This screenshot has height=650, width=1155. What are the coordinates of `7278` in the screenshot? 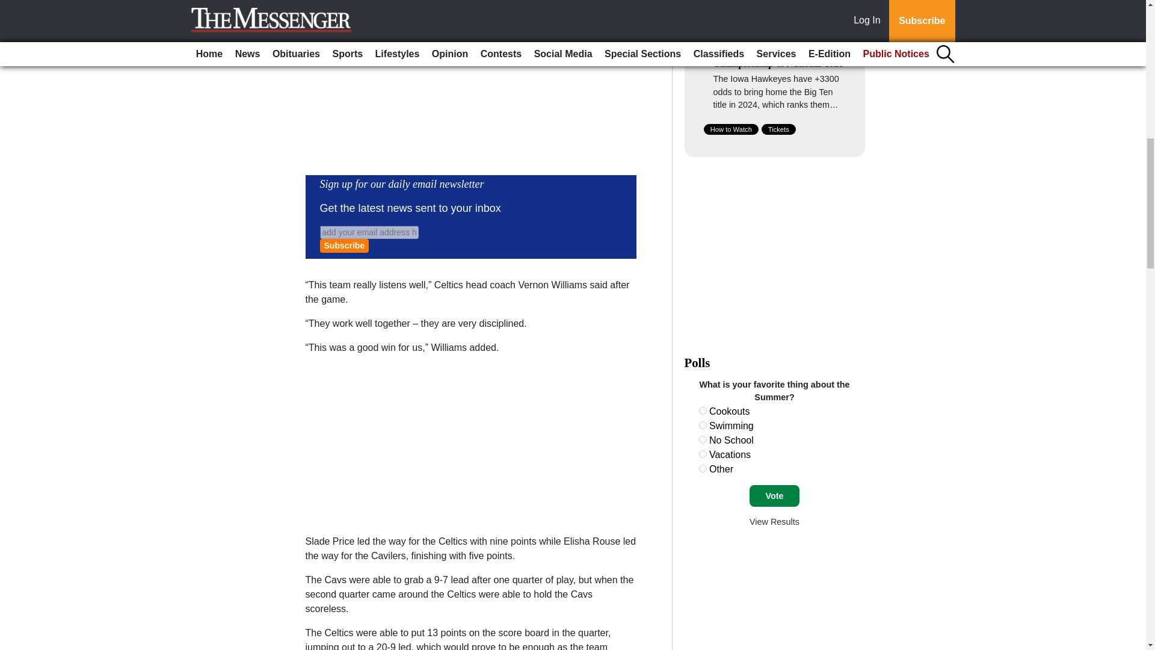 It's located at (703, 468).